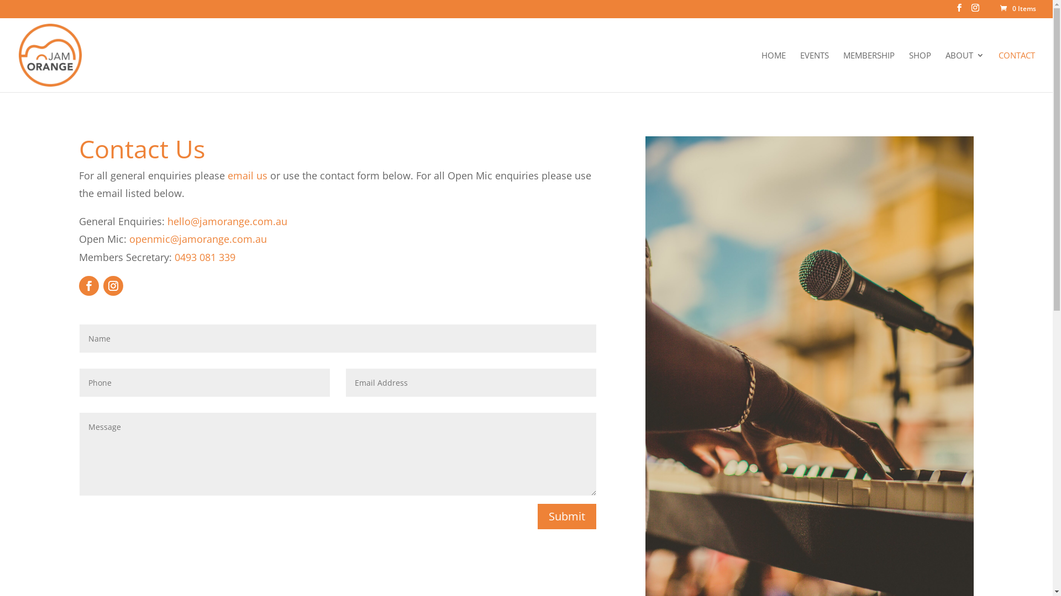 The width and height of the screenshot is (1061, 596). I want to click on email us, so click(248, 175).